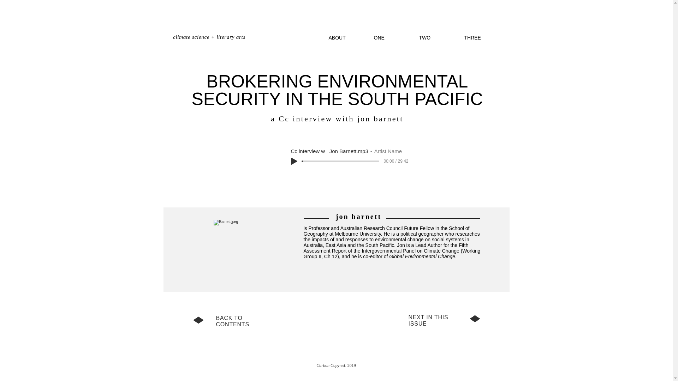 The width and height of the screenshot is (678, 381). Describe the element at coordinates (481, 37) in the screenshot. I see `THREE` at that location.